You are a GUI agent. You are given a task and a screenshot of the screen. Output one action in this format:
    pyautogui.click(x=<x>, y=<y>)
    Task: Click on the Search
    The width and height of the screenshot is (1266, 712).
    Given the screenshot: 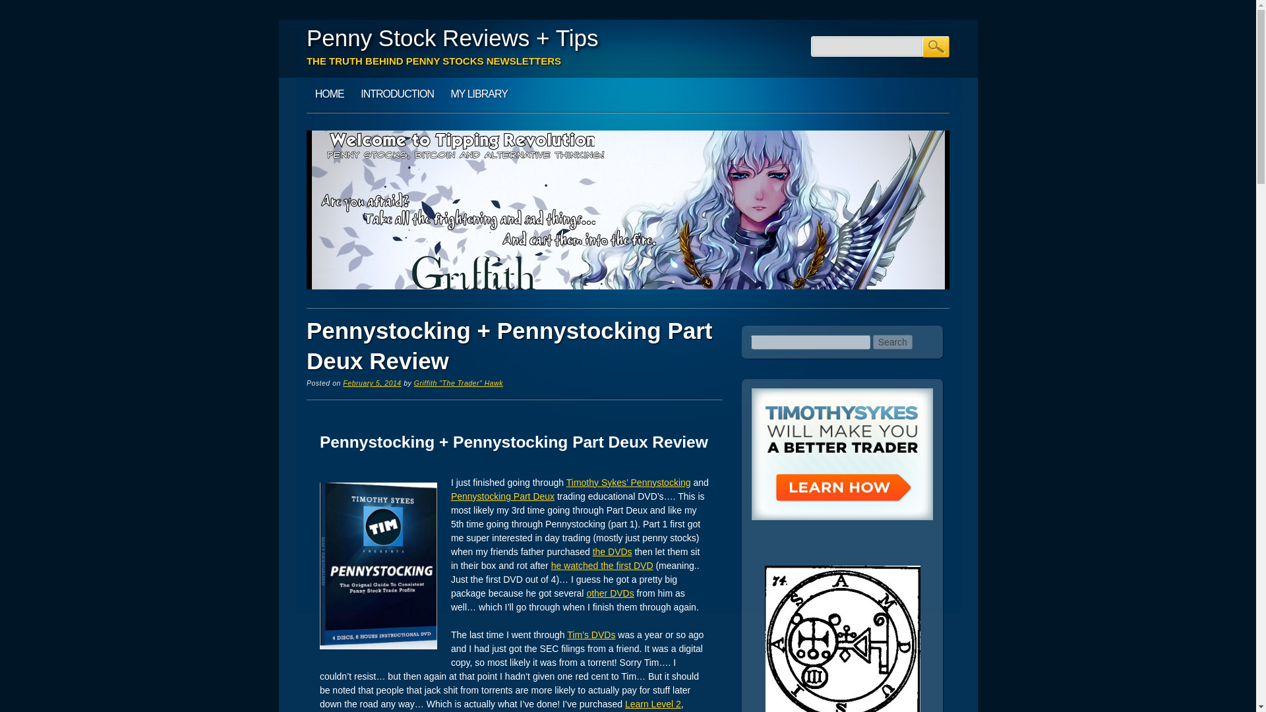 What is the action you would take?
    pyautogui.click(x=936, y=47)
    